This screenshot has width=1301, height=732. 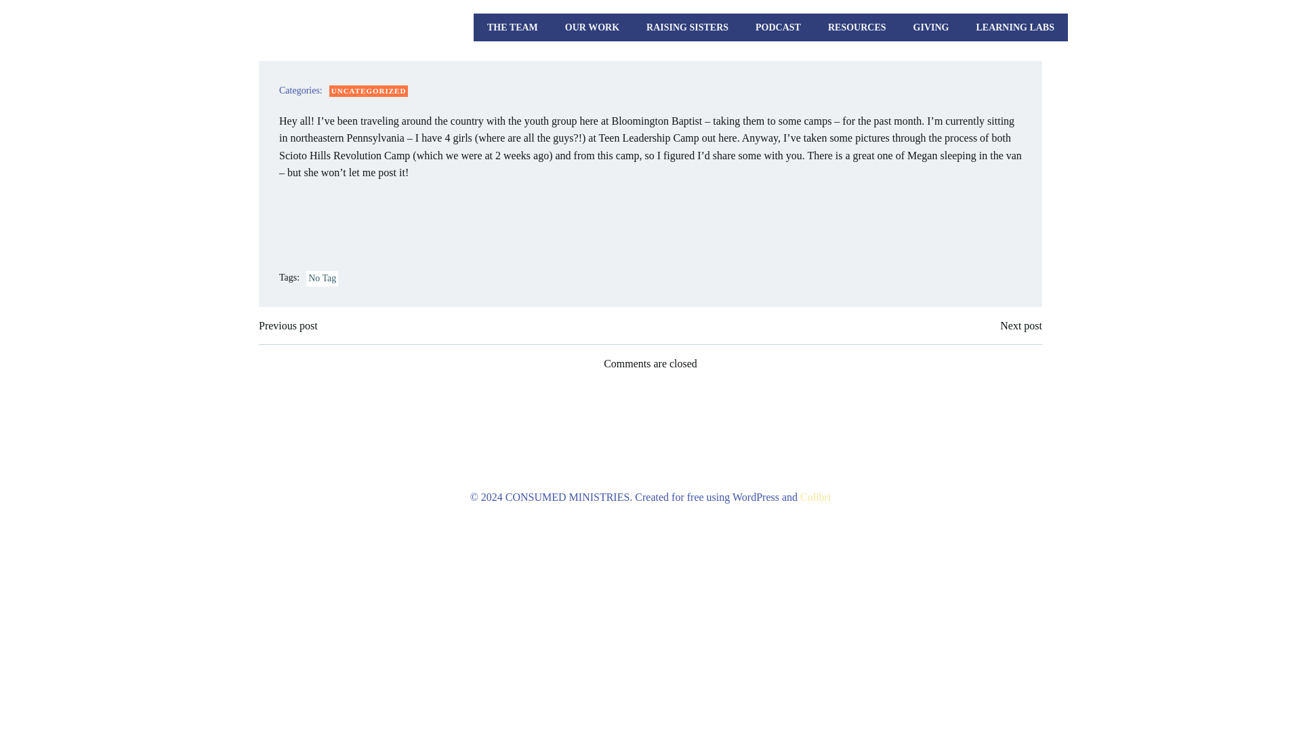 I want to click on RESOURCES, so click(x=856, y=27).